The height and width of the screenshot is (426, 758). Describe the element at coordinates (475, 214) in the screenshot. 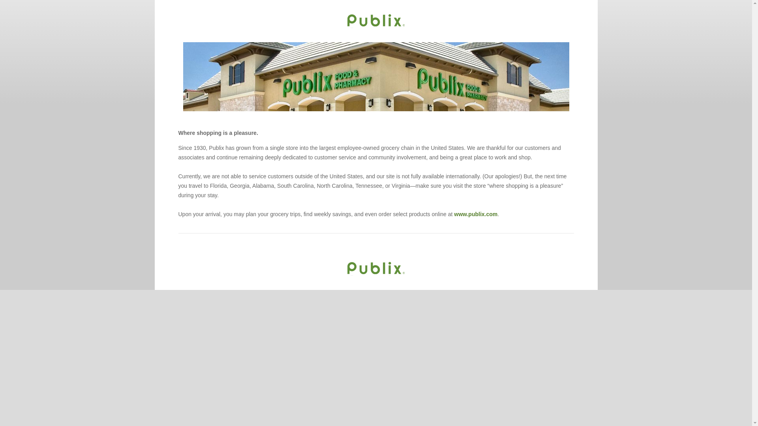

I see `www.publix.com` at that location.